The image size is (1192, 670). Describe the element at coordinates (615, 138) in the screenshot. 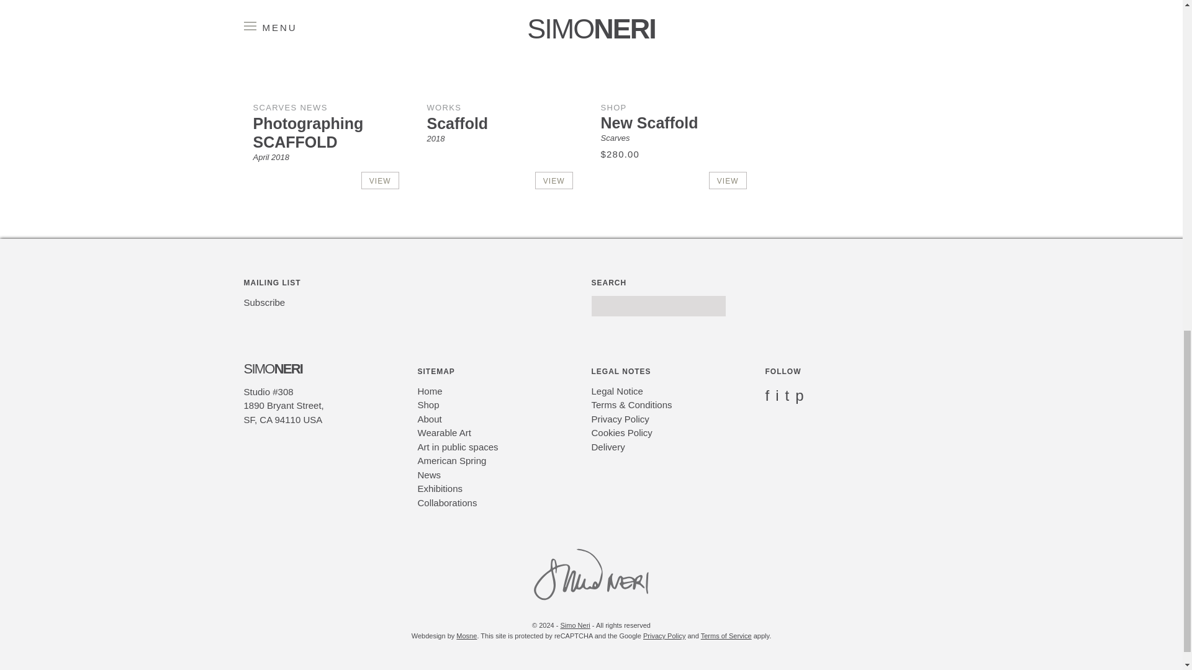

I see `Scarves` at that location.